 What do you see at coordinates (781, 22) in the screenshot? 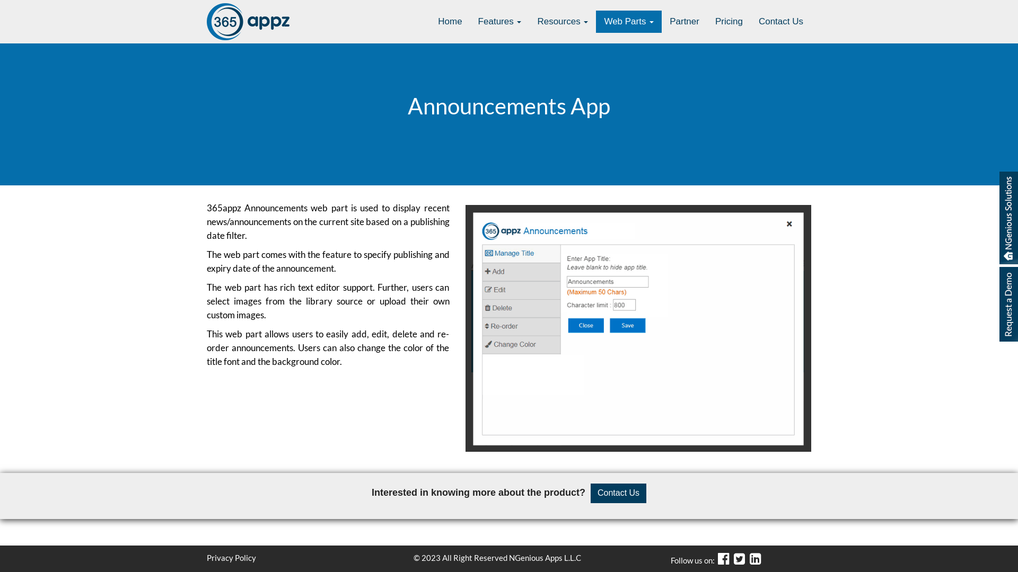
I see `Contact Us` at bounding box center [781, 22].